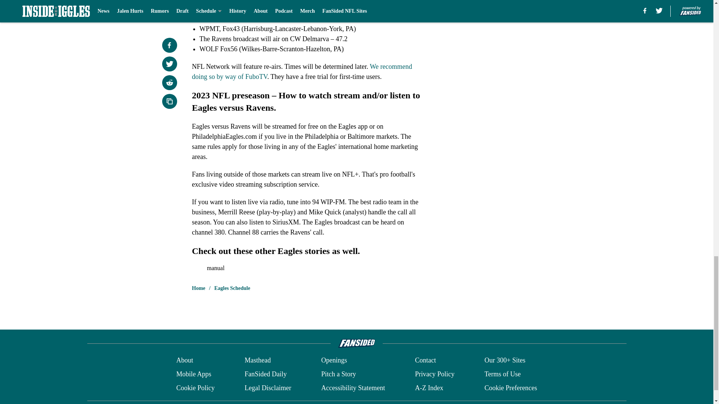  Describe the element at coordinates (353, 388) in the screenshot. I see `Accessibility Statement` at that location.